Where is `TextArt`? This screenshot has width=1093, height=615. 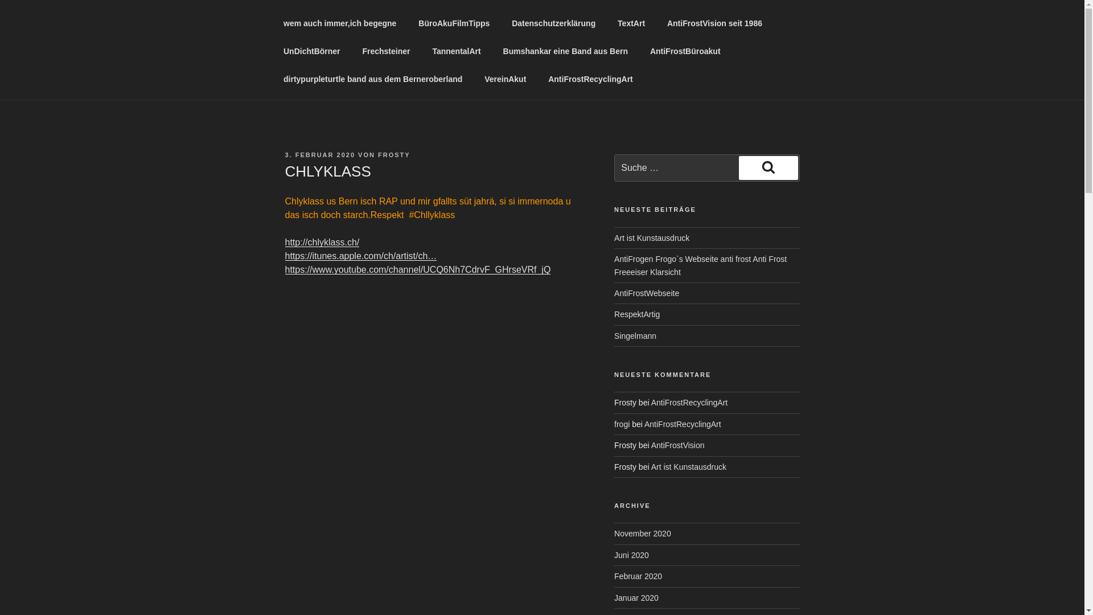
TextArt is located at coordinates (632, 24).